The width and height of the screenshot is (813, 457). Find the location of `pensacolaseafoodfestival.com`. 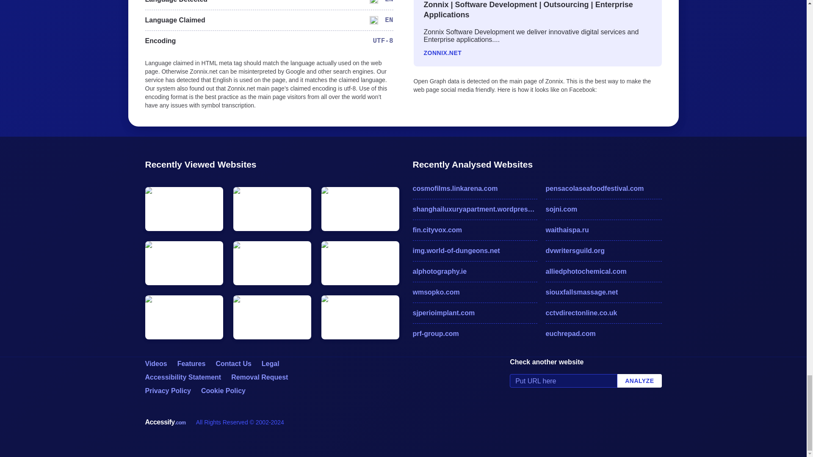

pensacolaseafoodfestival.com is located at coordinates (603, 189).